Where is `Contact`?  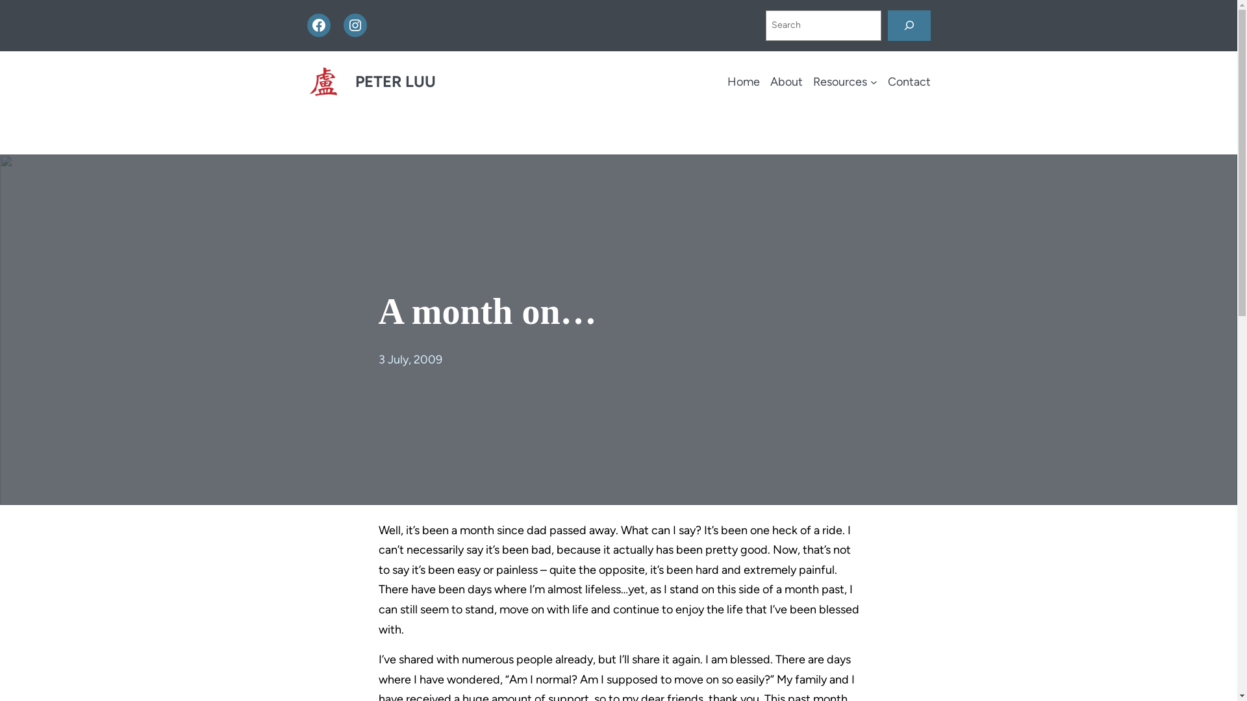 Contact is located at coordinates (909, 82).